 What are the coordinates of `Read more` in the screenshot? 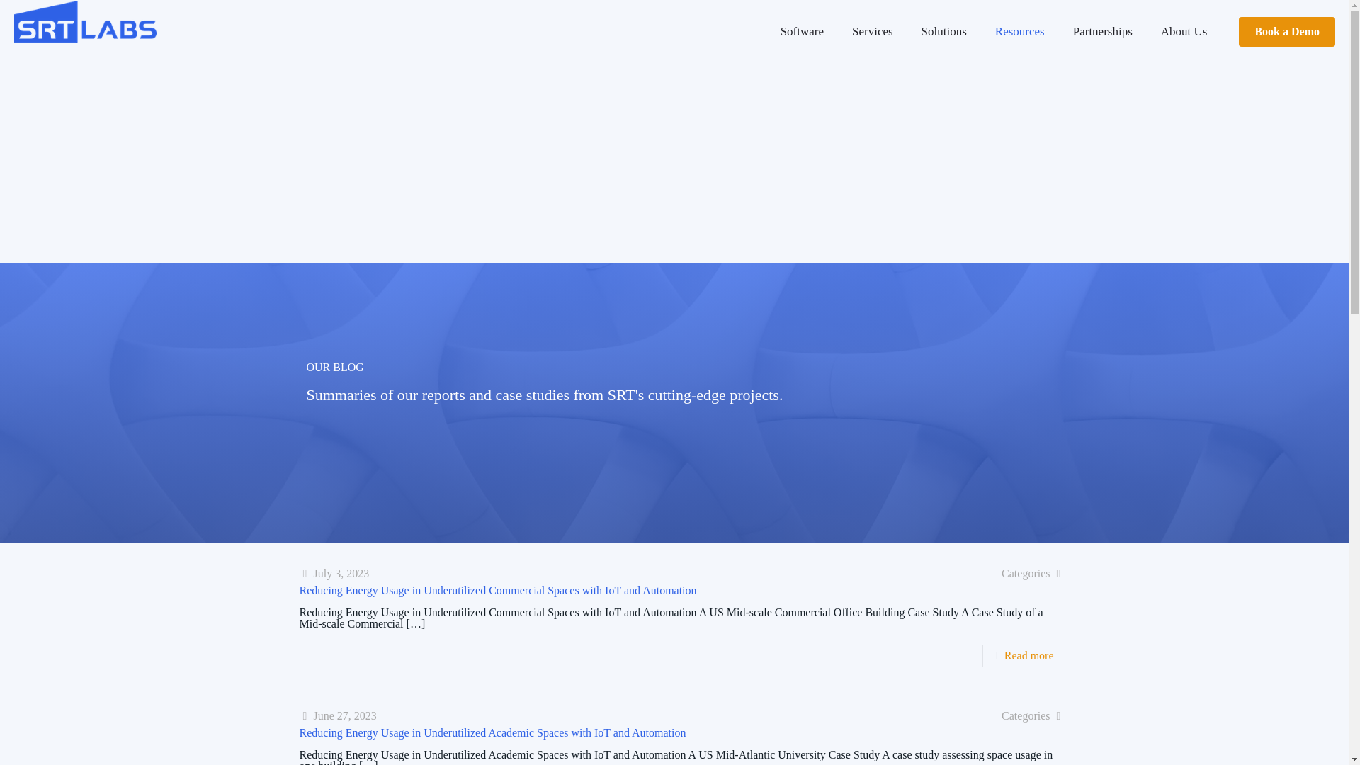 It's located at (1029, 655).